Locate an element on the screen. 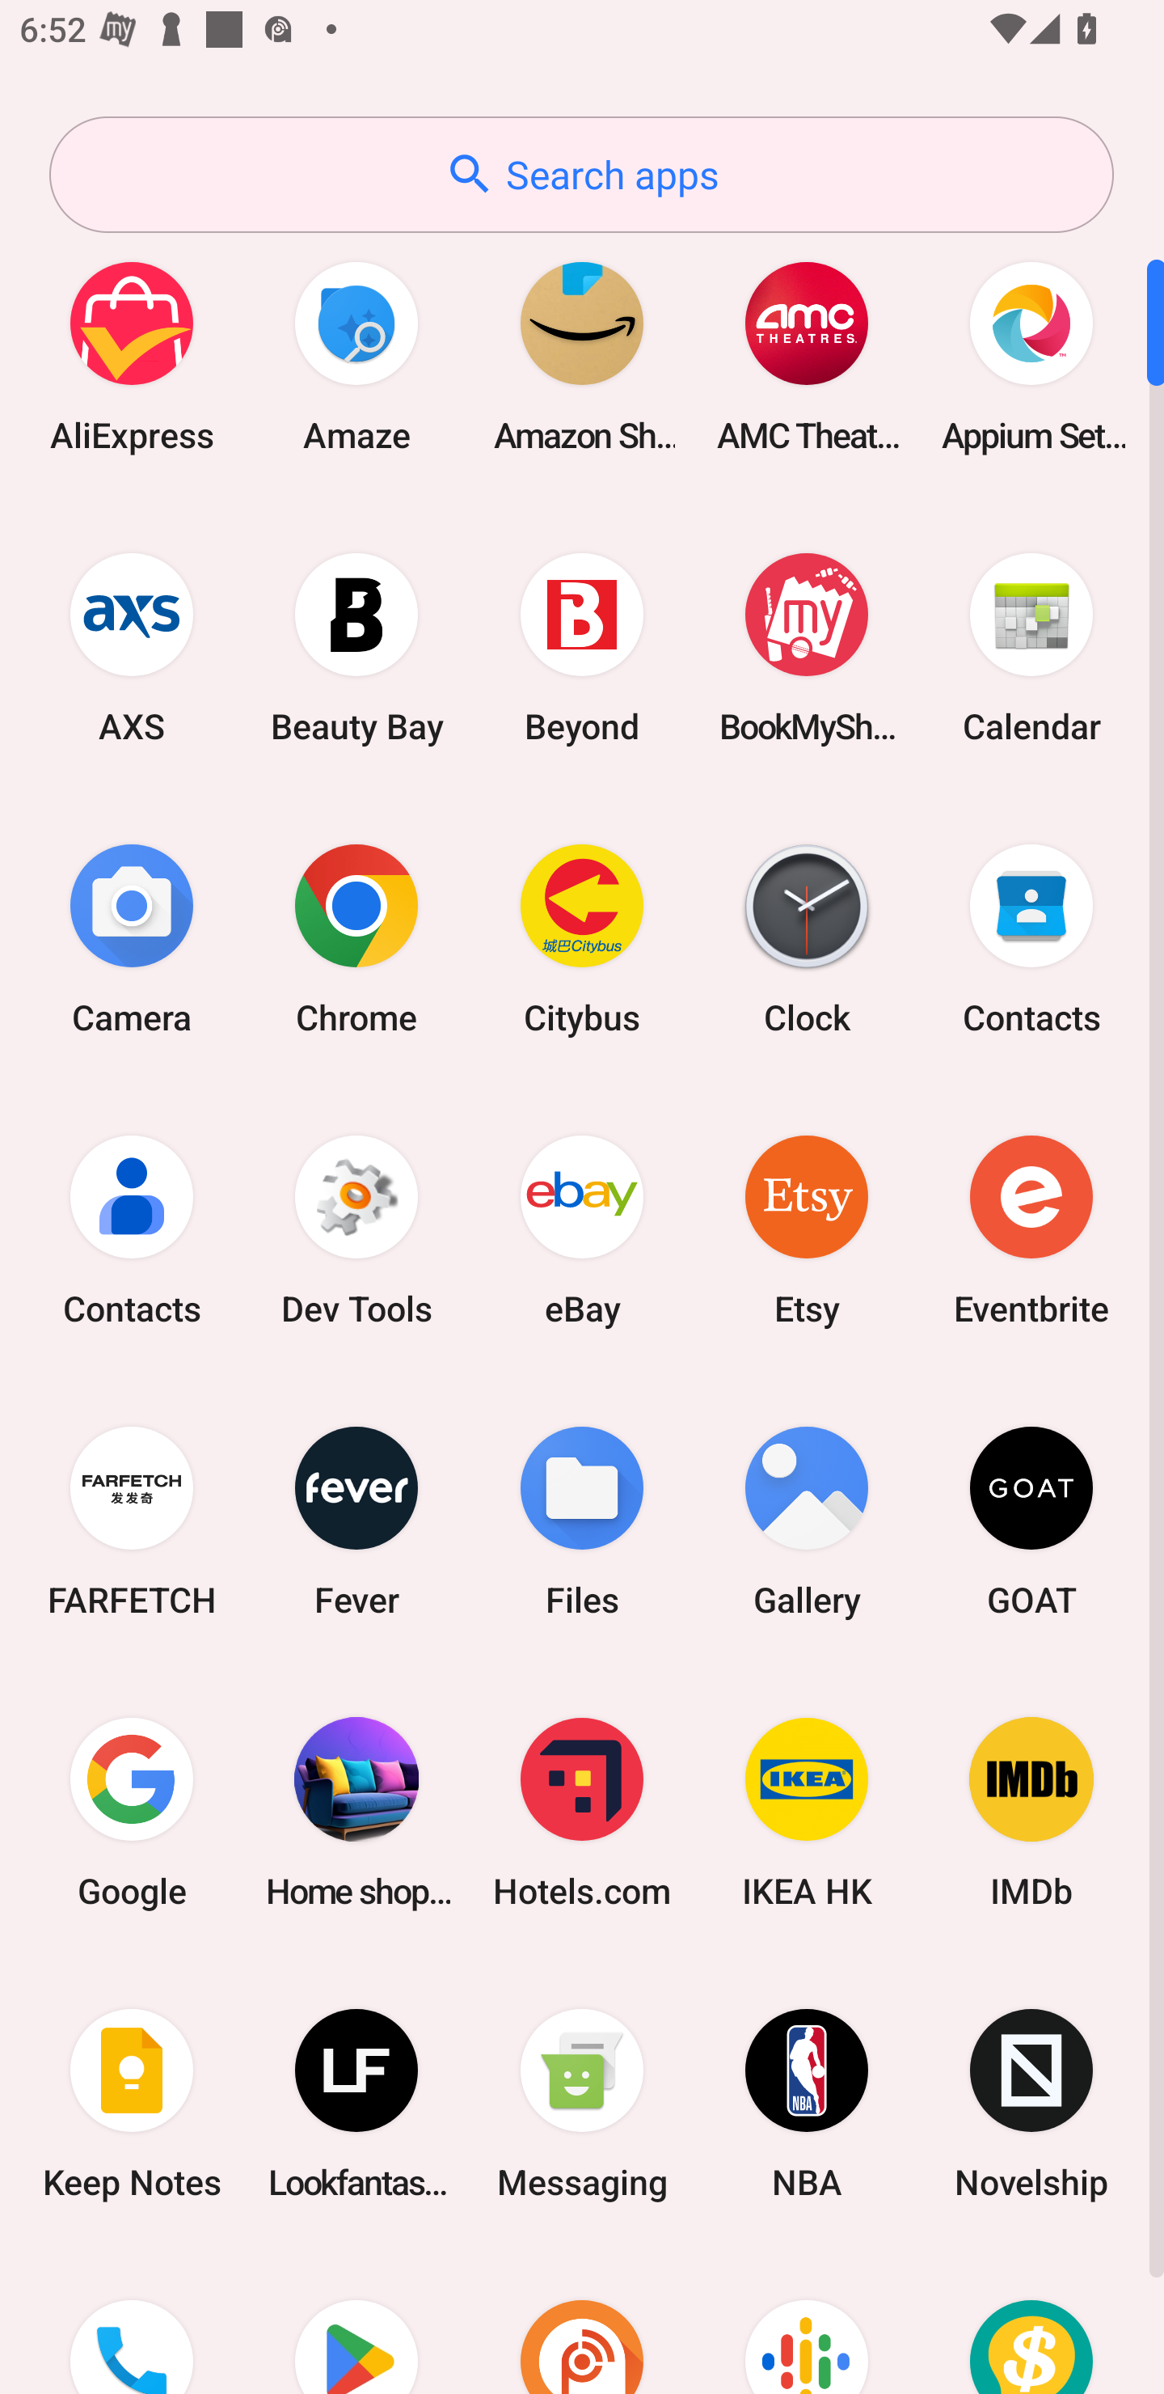 Image resolution: width=1164 pixels, height=2394 pixels. Beyond is located at coordinates (582, 647).